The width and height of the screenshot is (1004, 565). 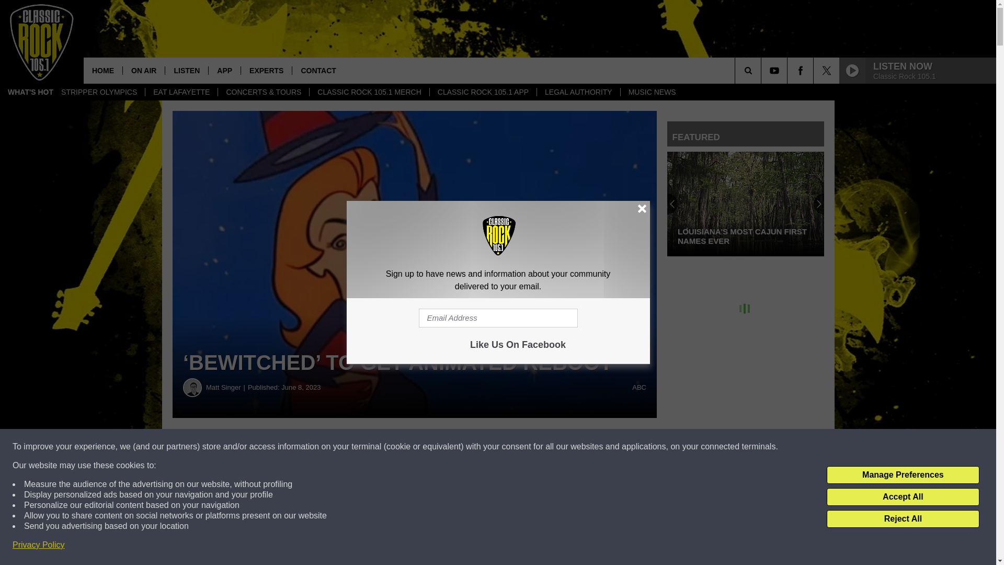 What do you see at coordinates (102, 70) in the screenshot?
I see `HOME` at bounding box center [102, 70].